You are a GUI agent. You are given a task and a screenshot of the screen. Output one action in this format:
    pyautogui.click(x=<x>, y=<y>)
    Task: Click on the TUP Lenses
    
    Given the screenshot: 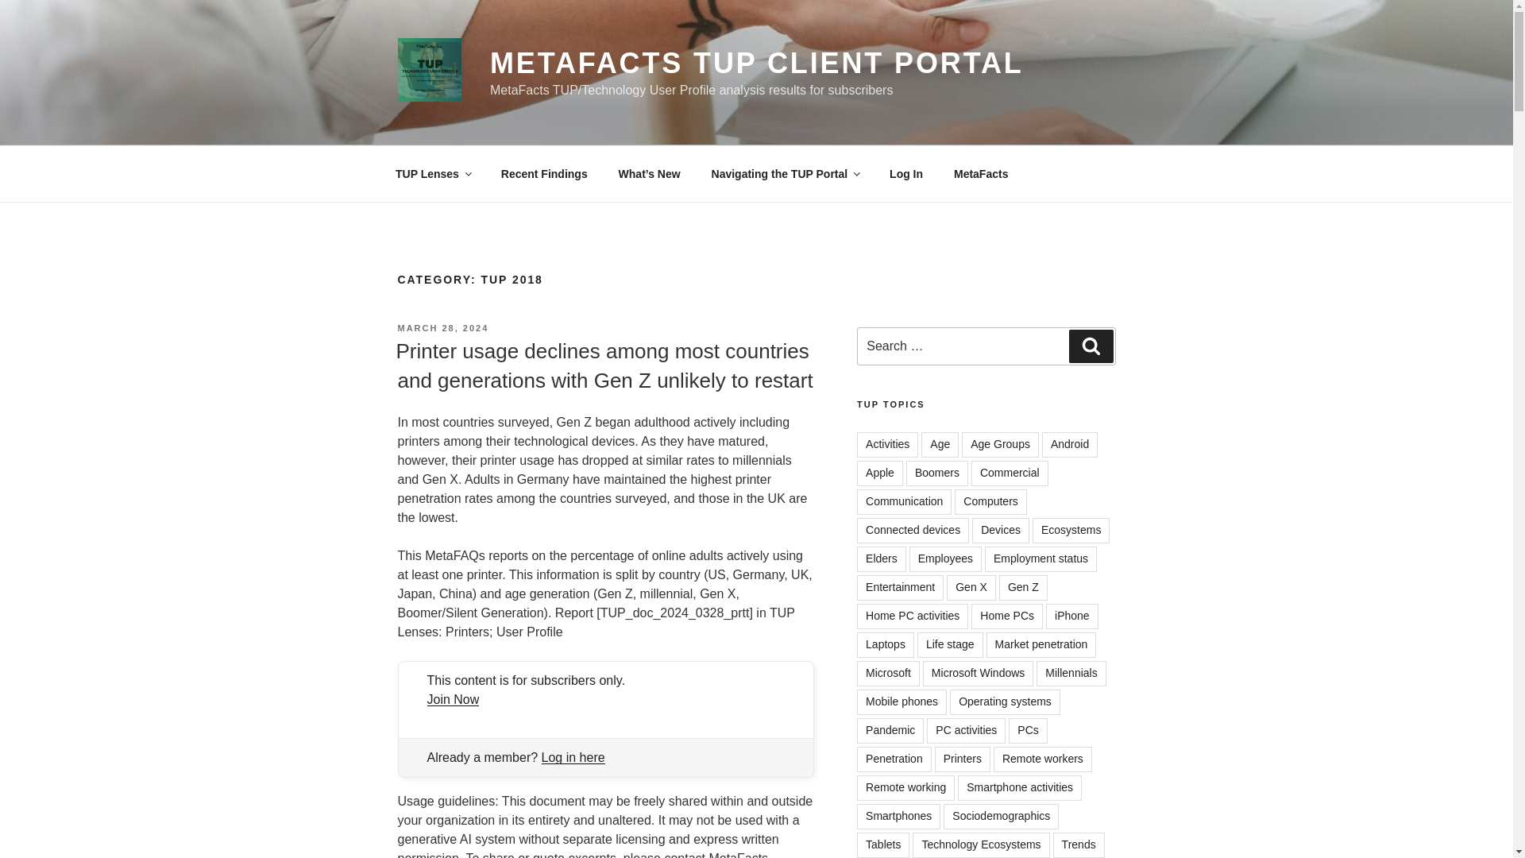 What is the action you would take?
    pyautogui.click(x=432, y=173)
    